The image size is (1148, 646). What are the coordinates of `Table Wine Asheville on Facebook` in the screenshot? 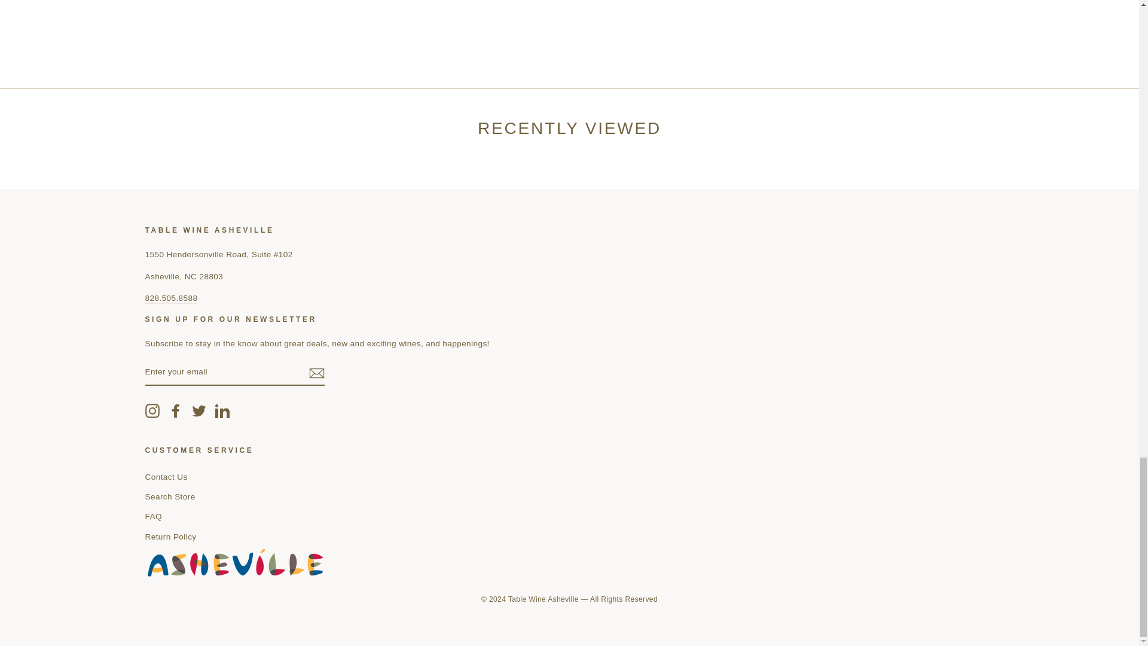 It's located at (176, 410).